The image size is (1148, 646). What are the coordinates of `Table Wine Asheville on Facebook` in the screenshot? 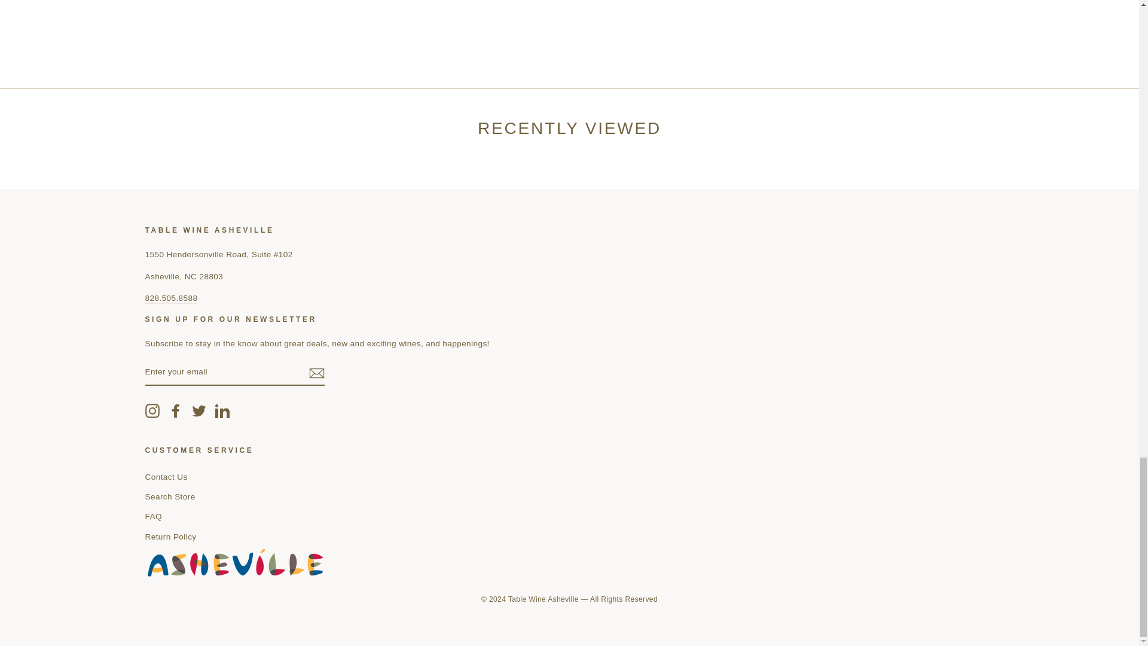 It's located at (176, 410).